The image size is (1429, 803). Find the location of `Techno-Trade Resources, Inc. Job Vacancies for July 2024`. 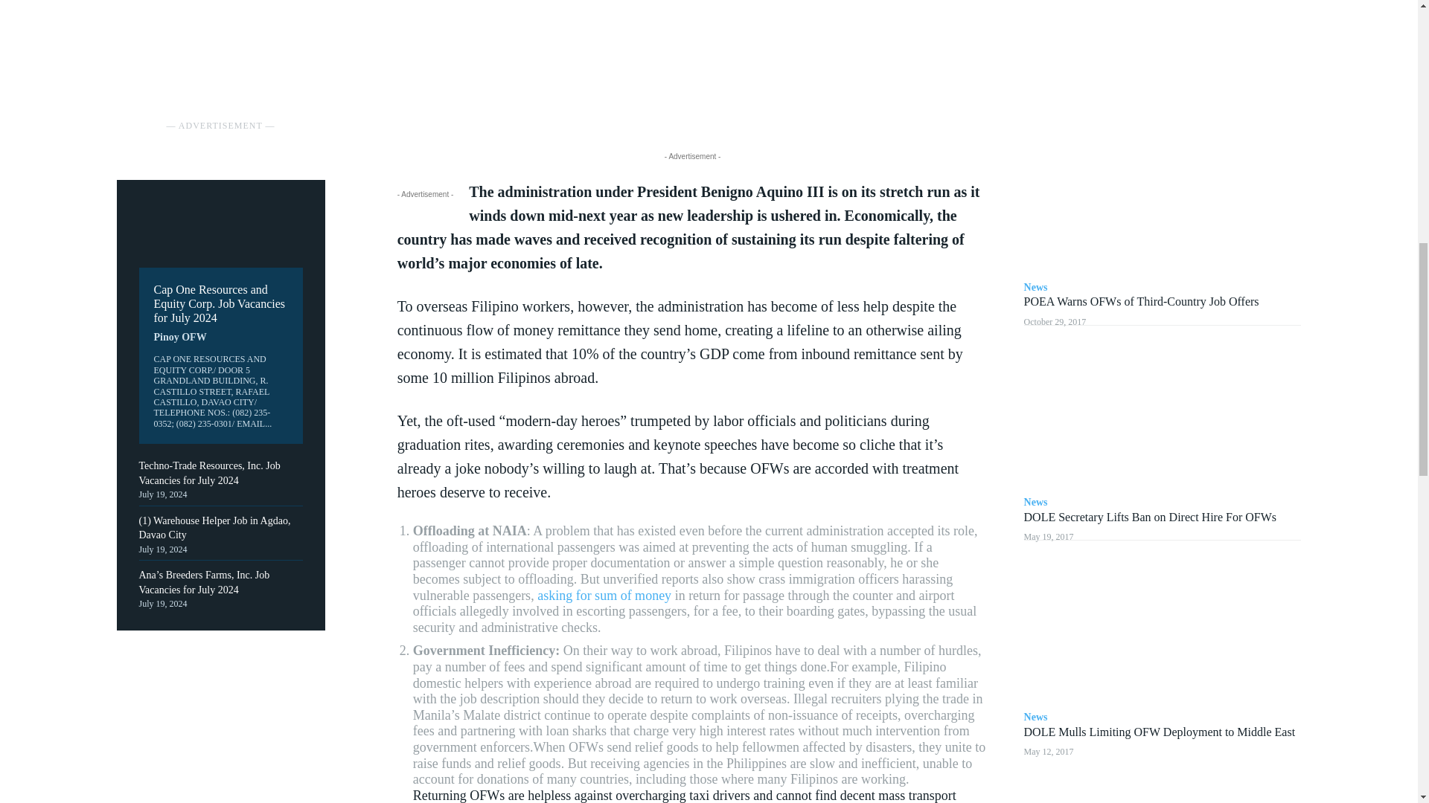

Techno-Trade Resources, Inc. Job Vacancies for July 2024 is located at coordinates (209, 473).